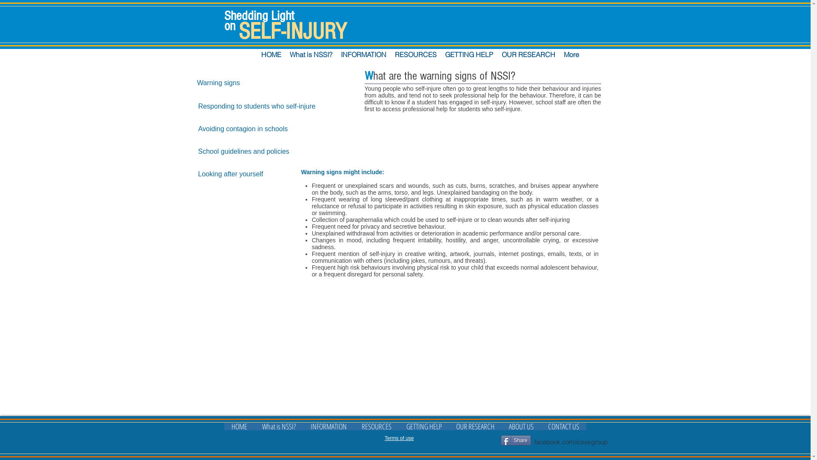 The width and height of the screenshot is (817, 460). What do you see at coordinates (521, 426) in the screenshot?
I see `ABOUT US` at bounding box center [521, 426].